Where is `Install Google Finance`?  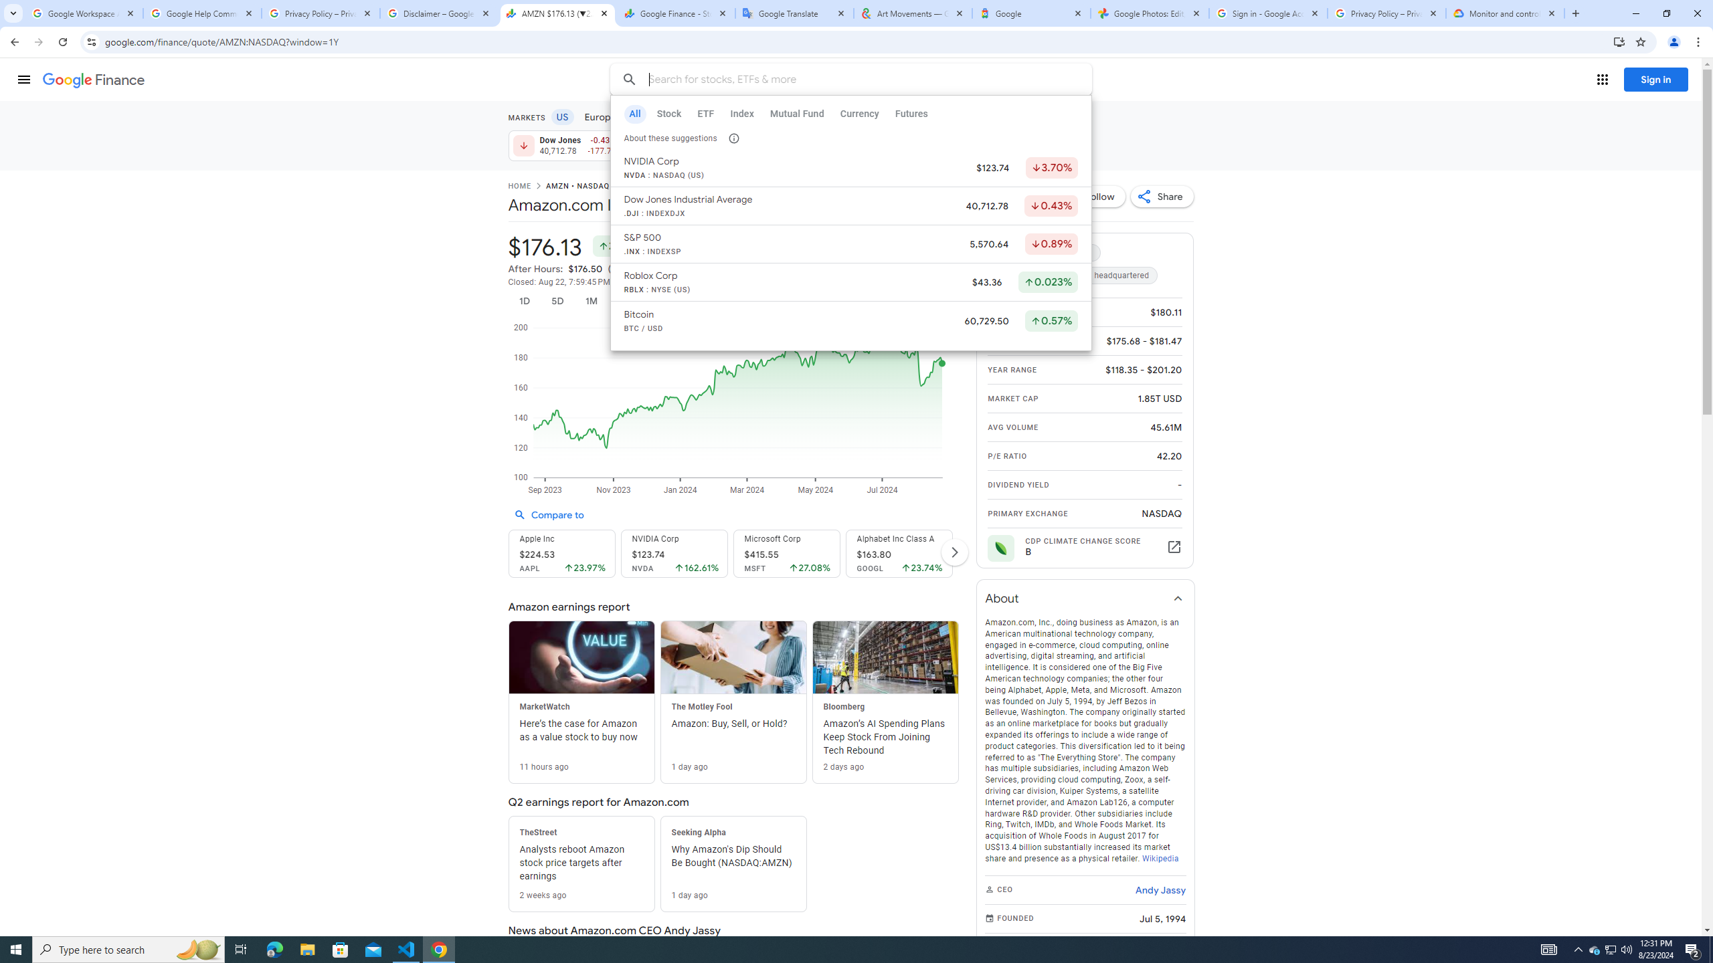
Install Google Finance is located at coordinates (1619, 41).